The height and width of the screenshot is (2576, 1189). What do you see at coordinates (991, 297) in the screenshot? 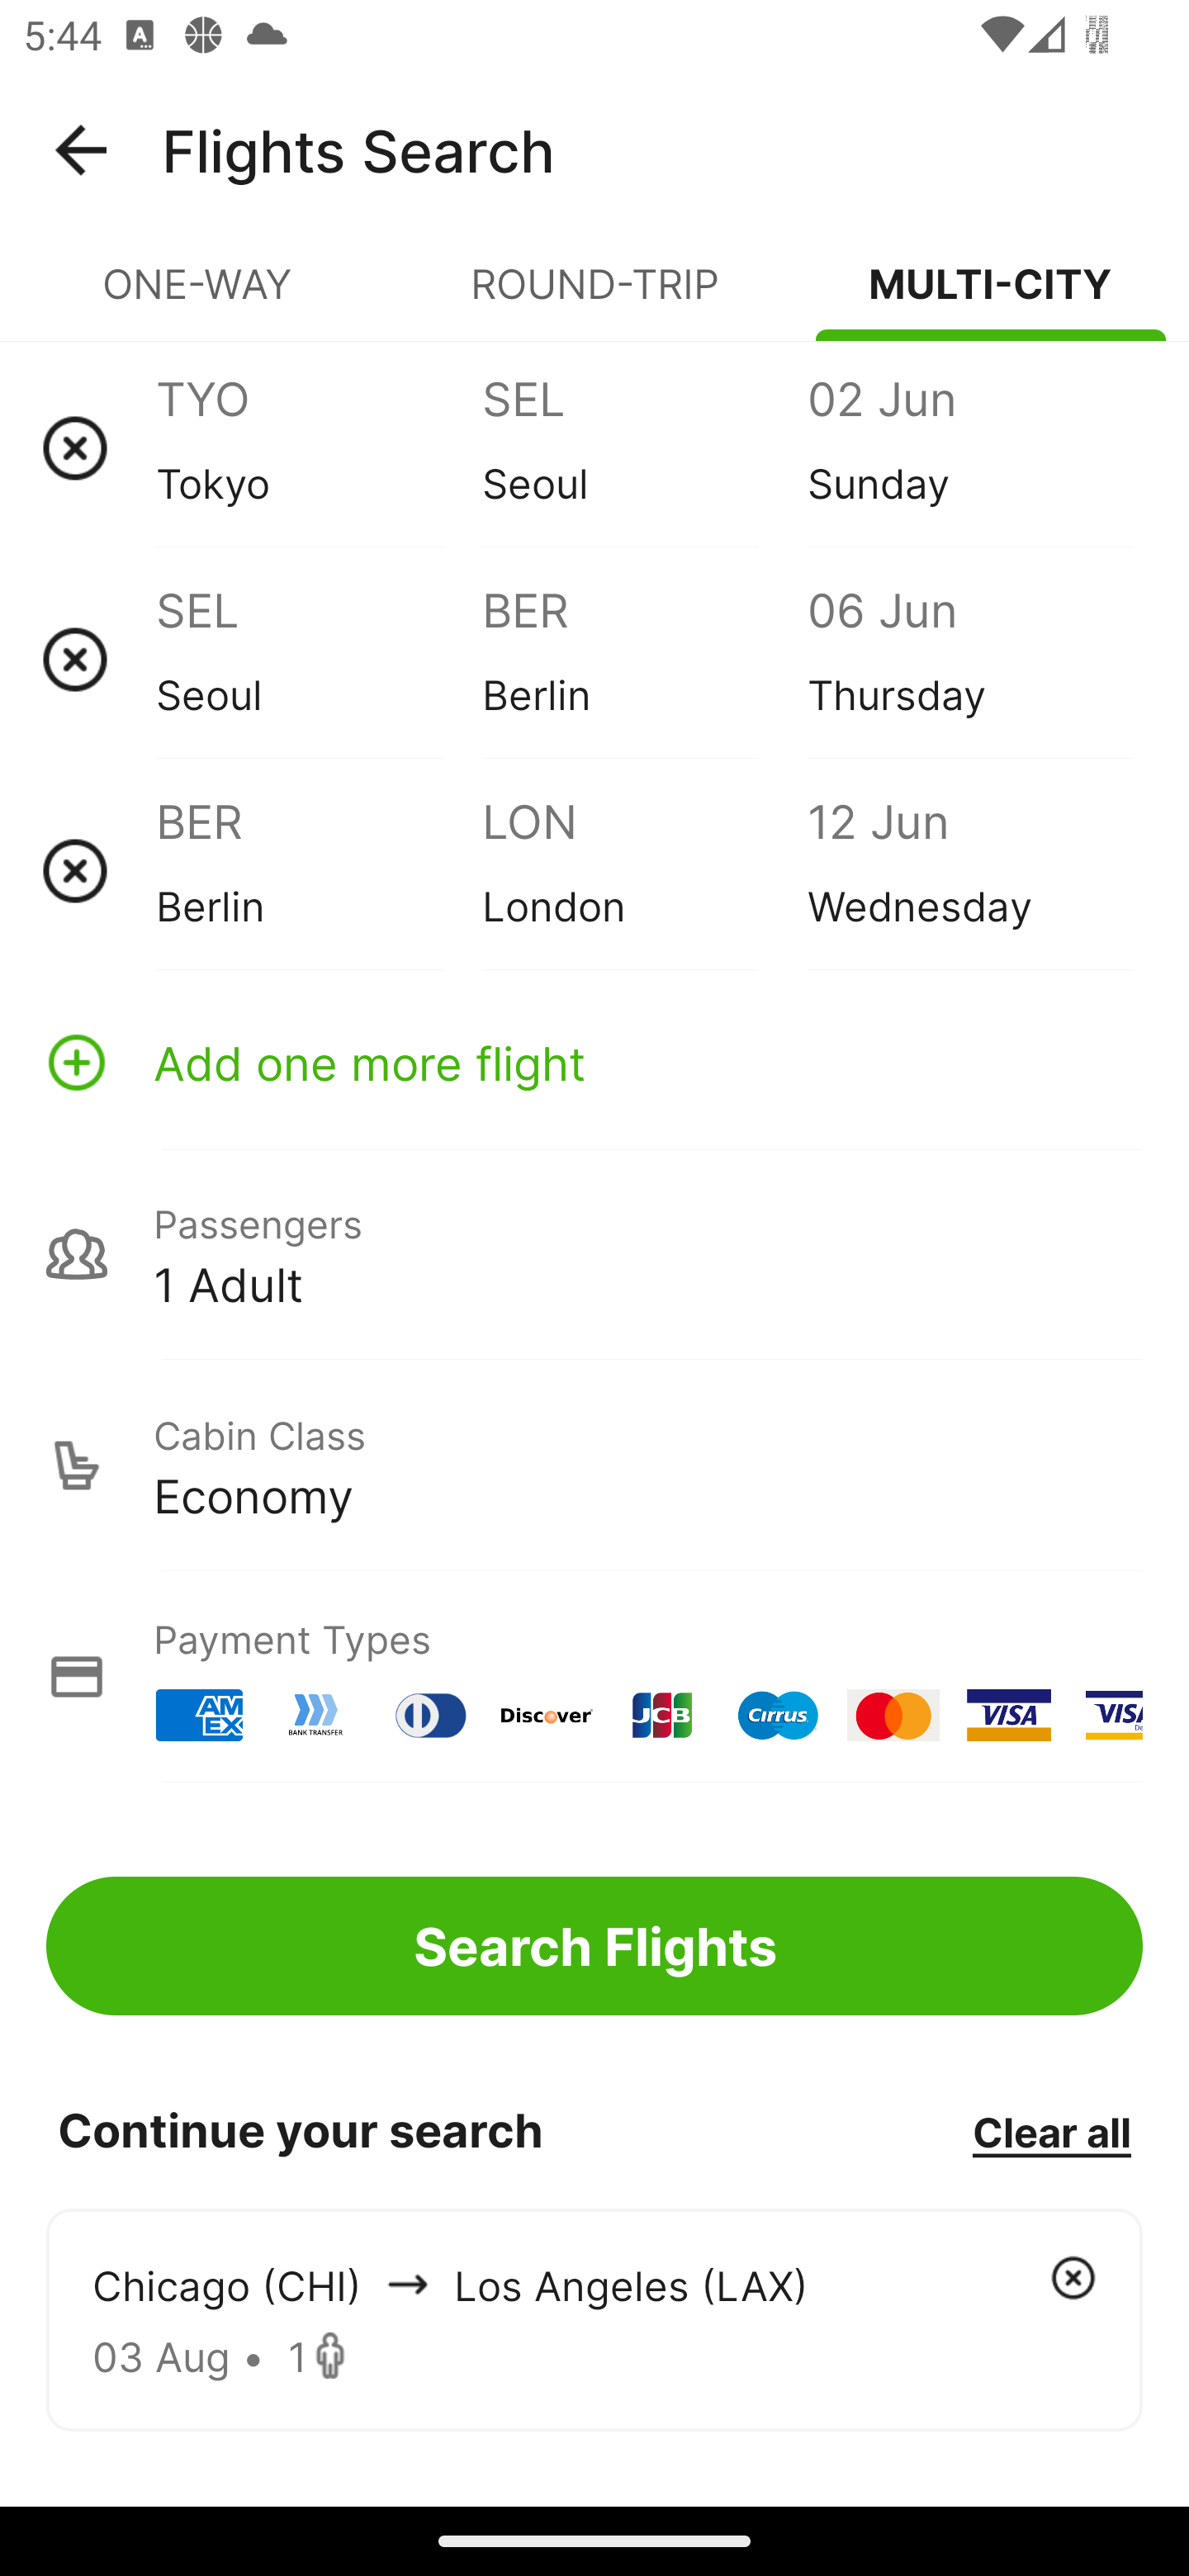
I see `MULTI-CITY` at bounding box center [991, 297].